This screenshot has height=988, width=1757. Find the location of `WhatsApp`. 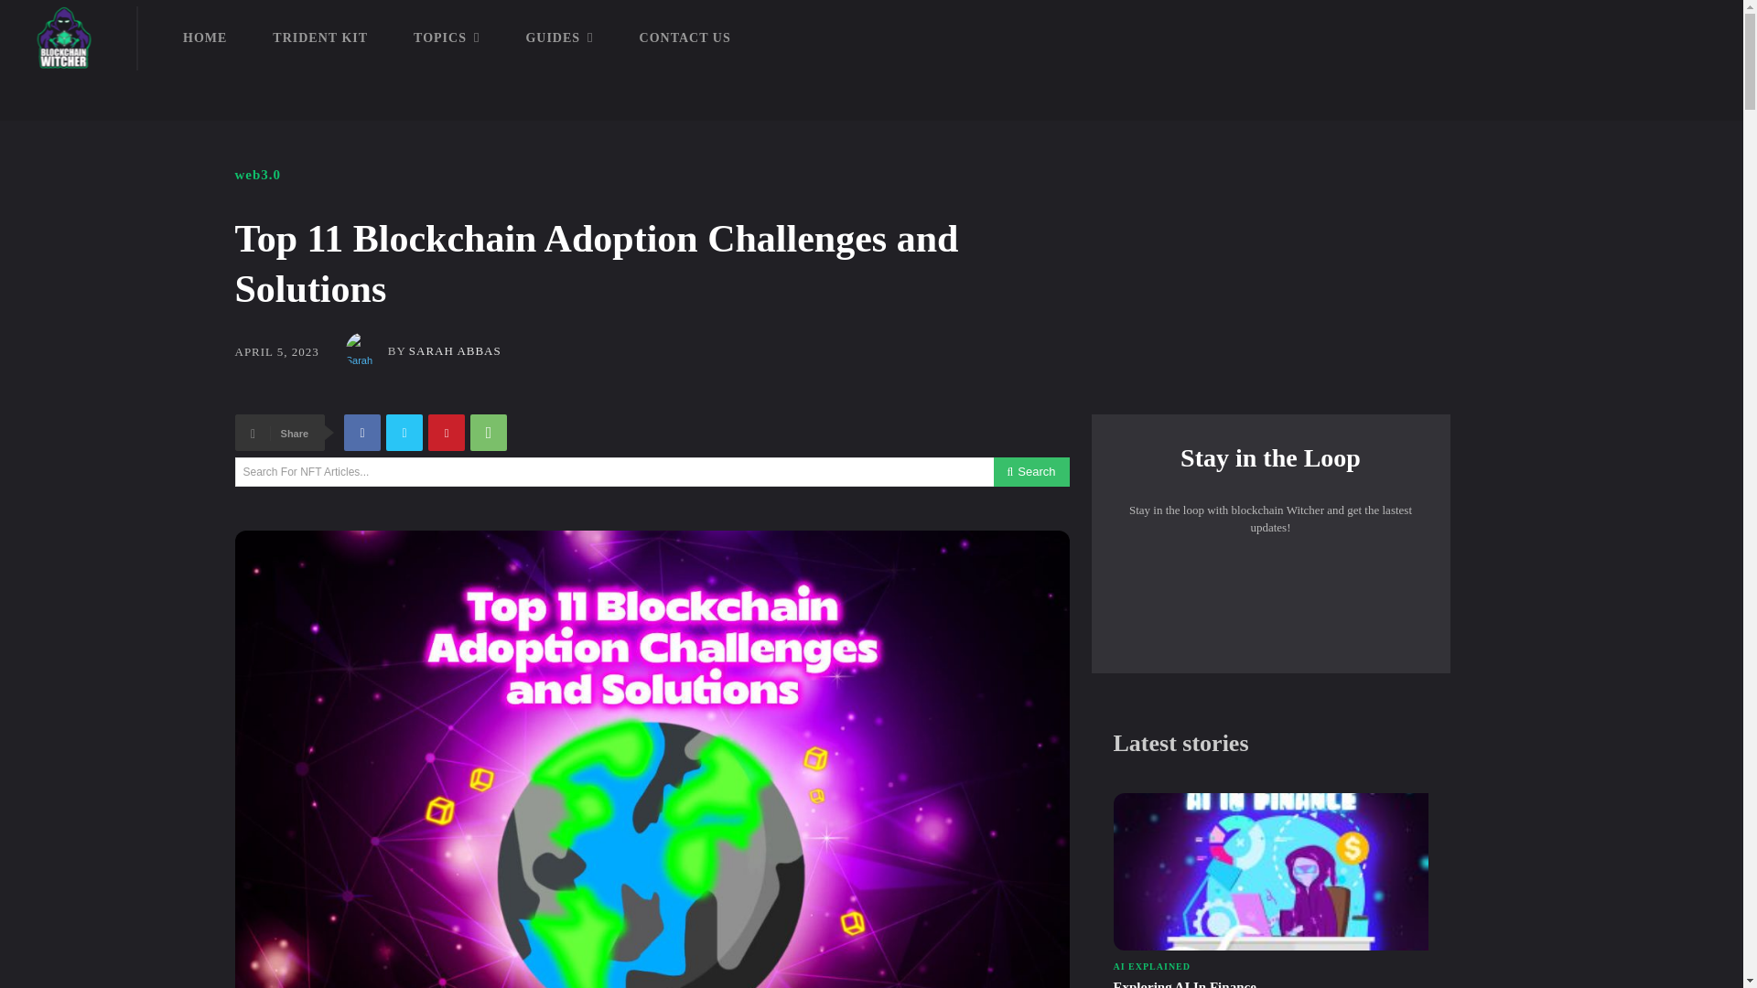

WhatsApp is located at coordinates (489, 432).